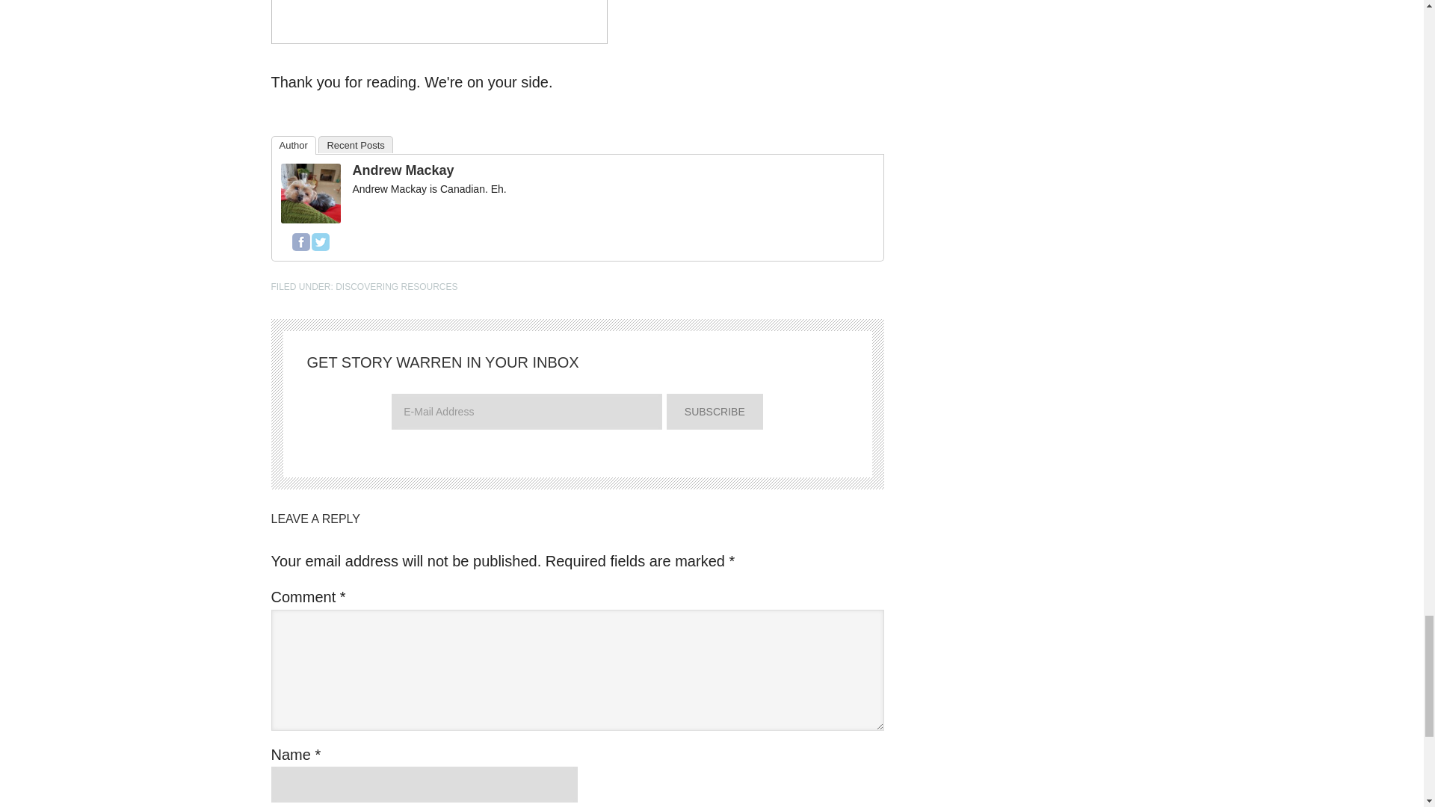  I want to click on Andrew Mackay, so click(311, 218).